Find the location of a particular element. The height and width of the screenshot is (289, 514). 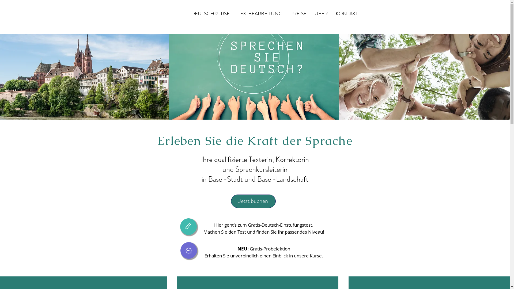

TEXTBEARBEITUNG is located at coordinates (260, 14).